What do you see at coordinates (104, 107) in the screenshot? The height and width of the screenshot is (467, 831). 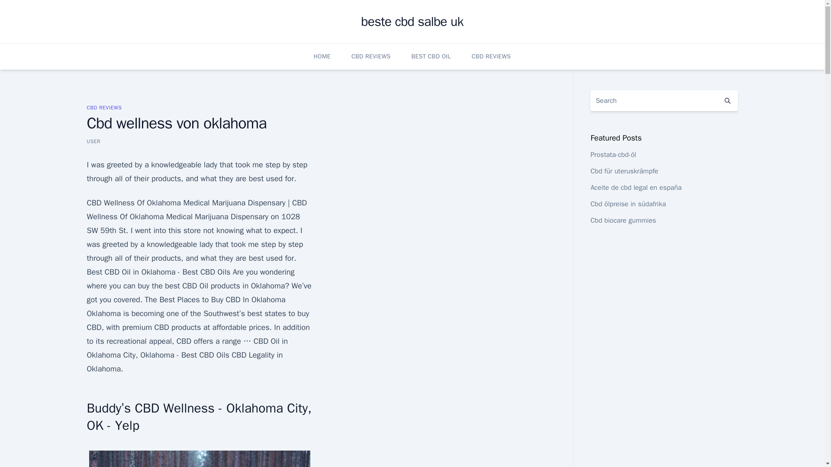 I see `CBD REVIEWS` at bounding box center [104, 107].